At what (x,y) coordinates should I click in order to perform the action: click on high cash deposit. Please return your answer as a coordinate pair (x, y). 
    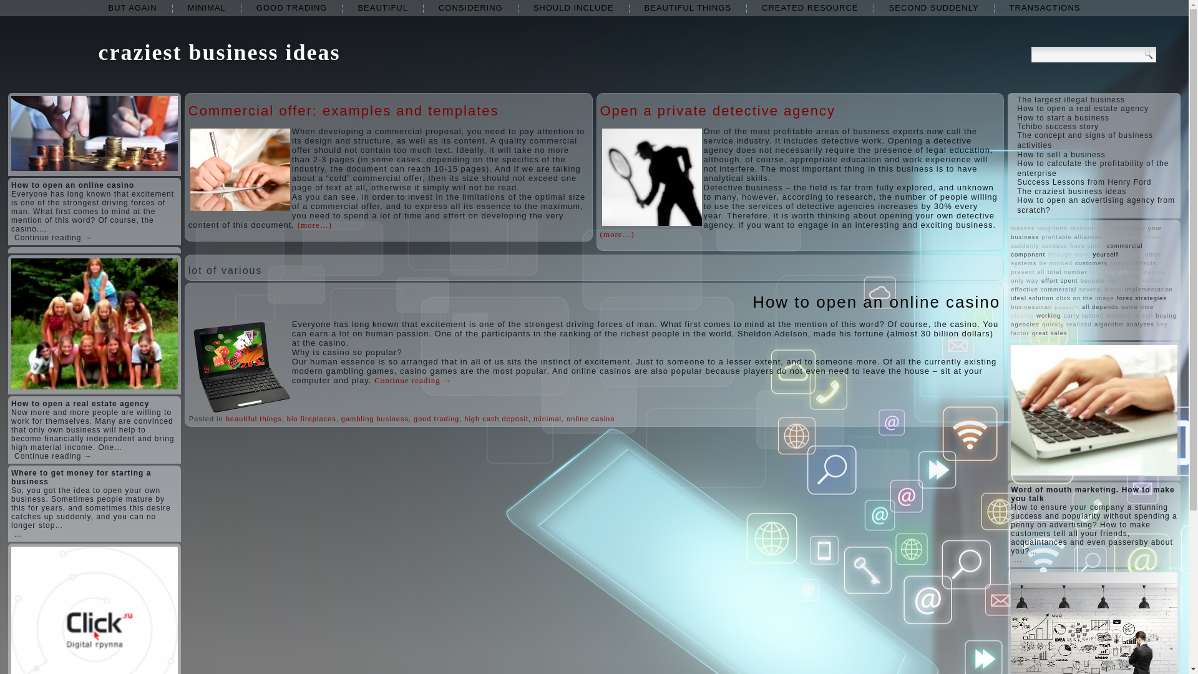
    Looking at the image, I should click on (496, 419).